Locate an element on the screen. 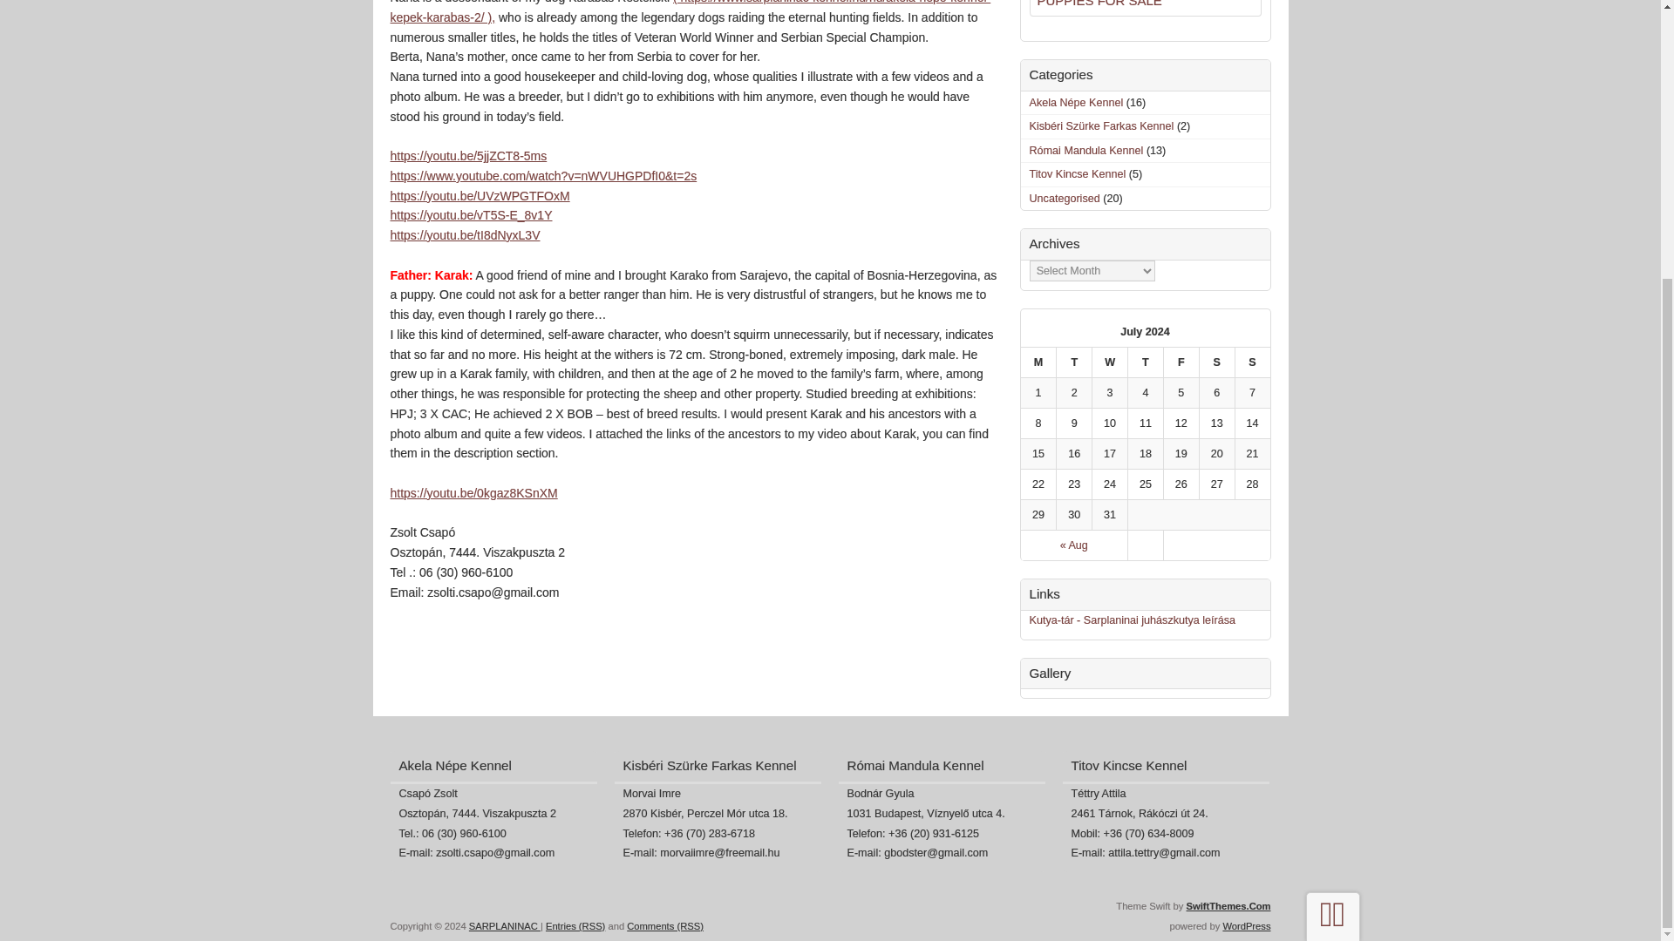 Image resolution: width=1674 pixels, height=941 pixels. Thursday is located at coordinates (1145, 362).